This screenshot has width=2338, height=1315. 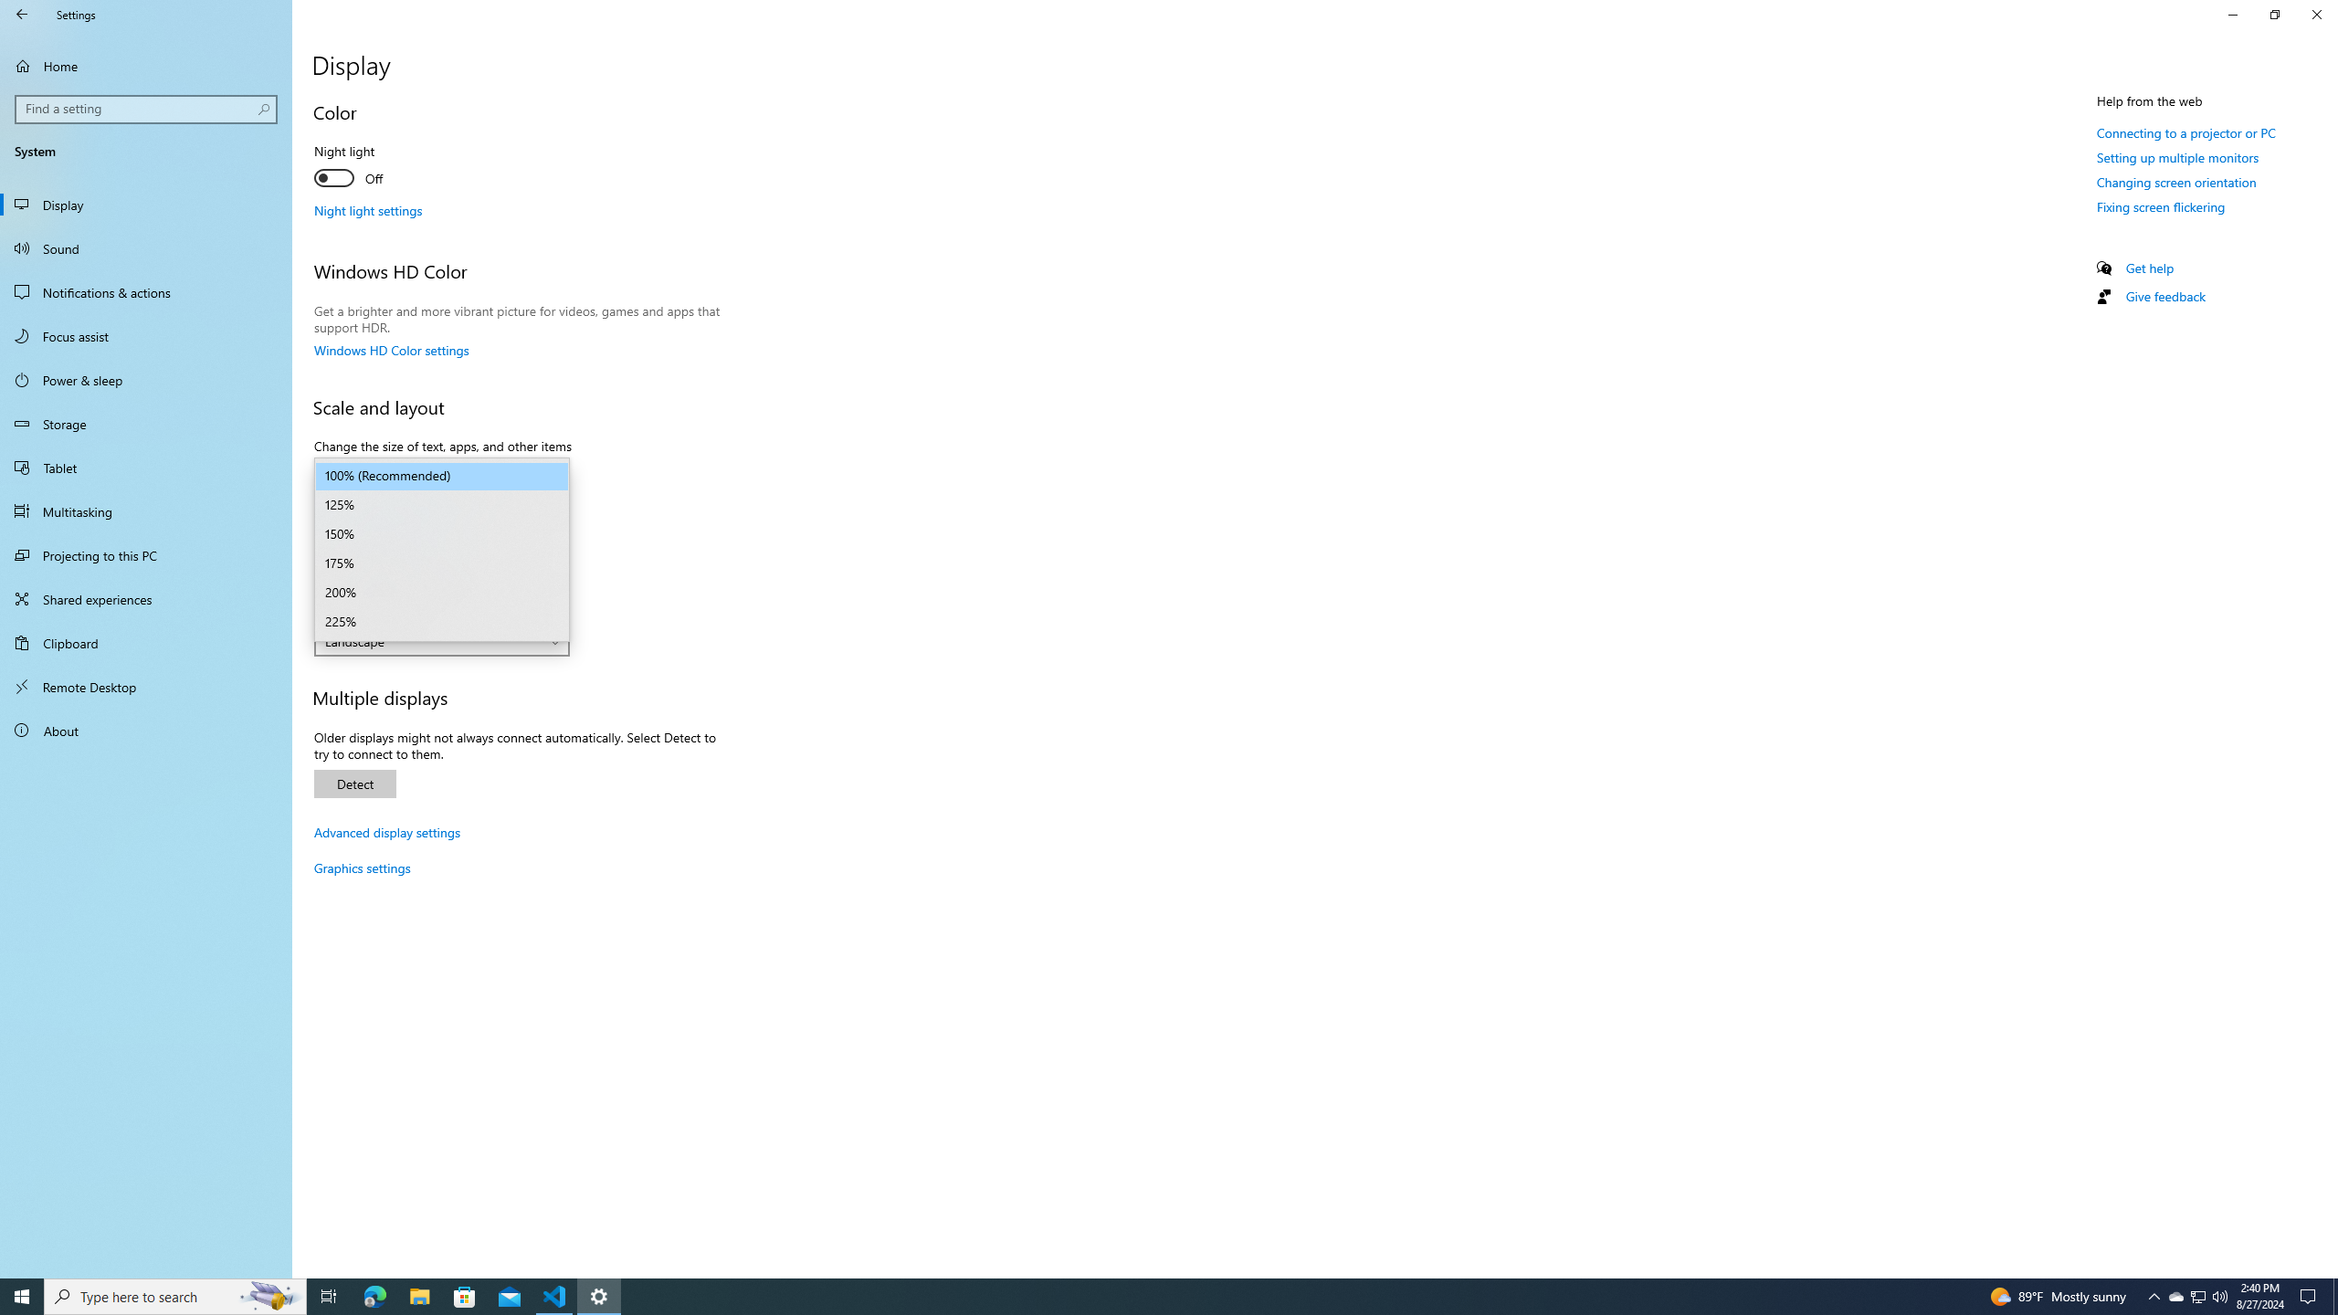 I want to click on Restore Settings, so click(x=2274, y=15).